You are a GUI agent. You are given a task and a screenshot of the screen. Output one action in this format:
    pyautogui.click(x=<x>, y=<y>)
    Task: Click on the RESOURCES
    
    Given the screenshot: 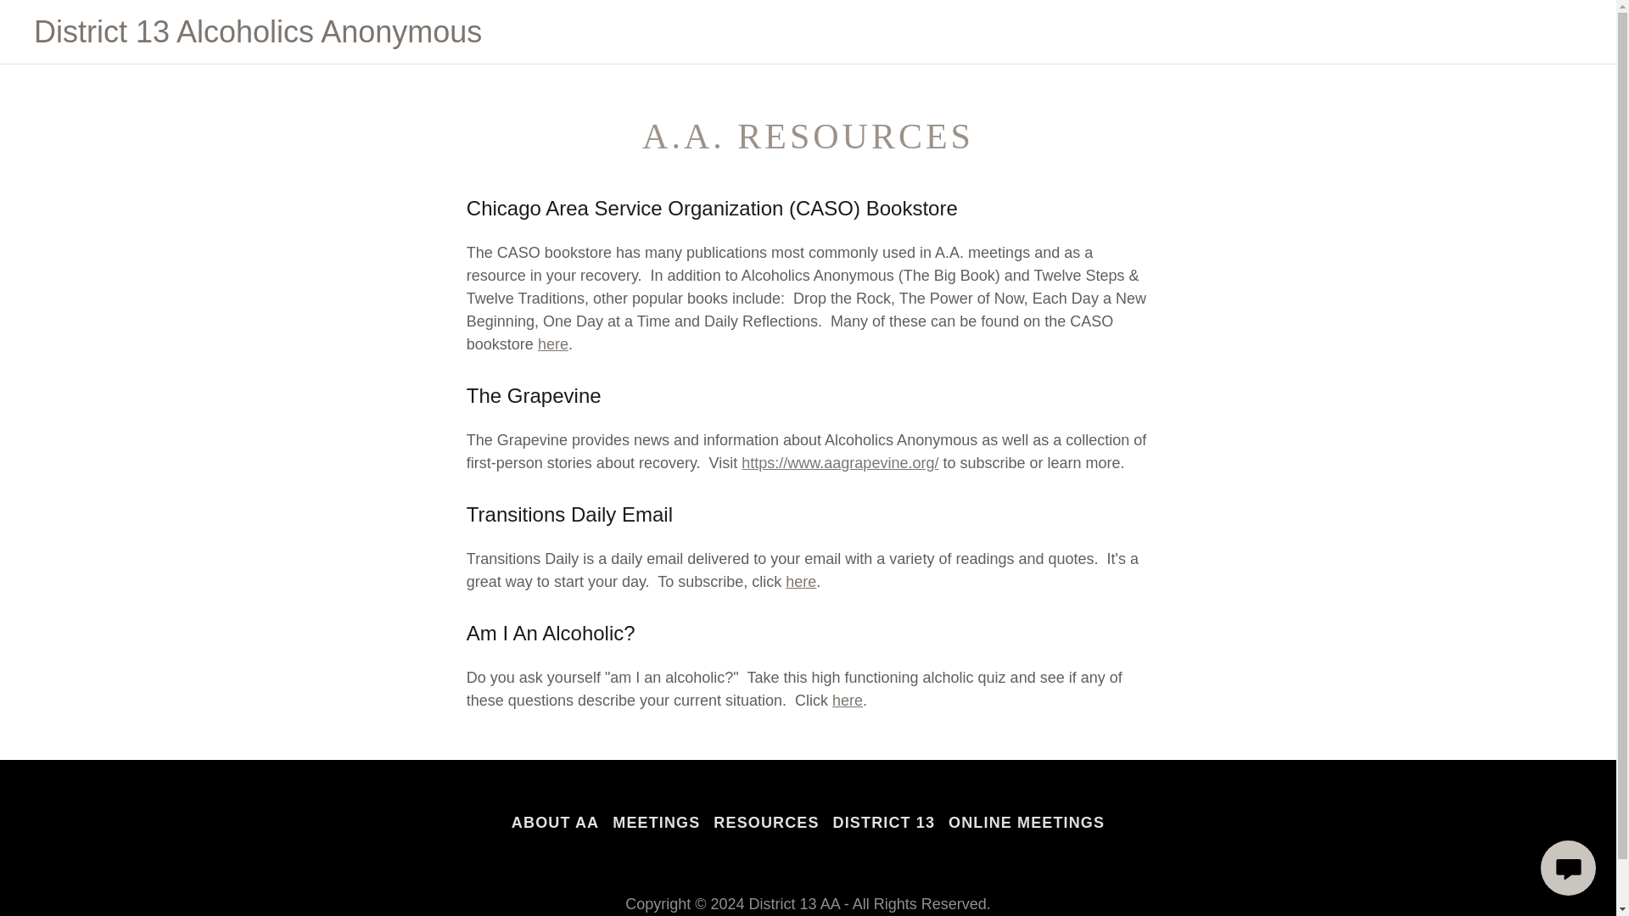 What is the action you would take?
    pyautogui.click(x=766, y=823)
    